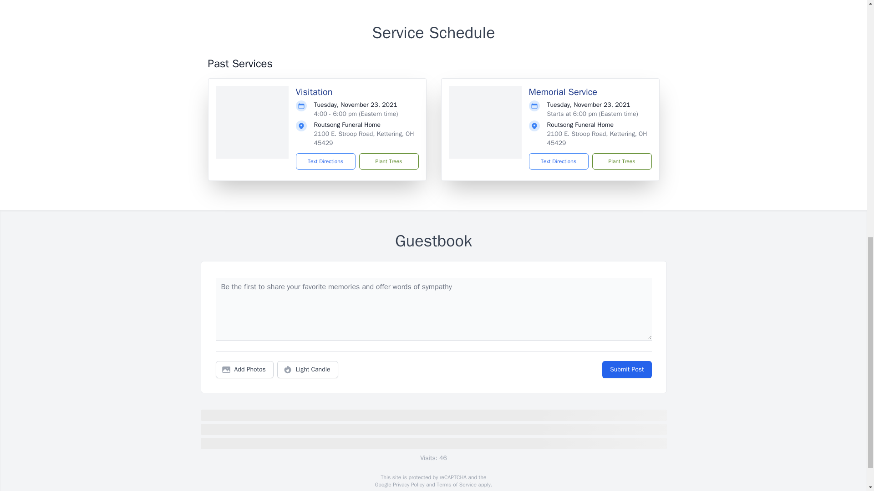  What do you see at coordinates (621, 161) in the screenshot?
I see `Plant Trees` at bounding box center [621, 161].